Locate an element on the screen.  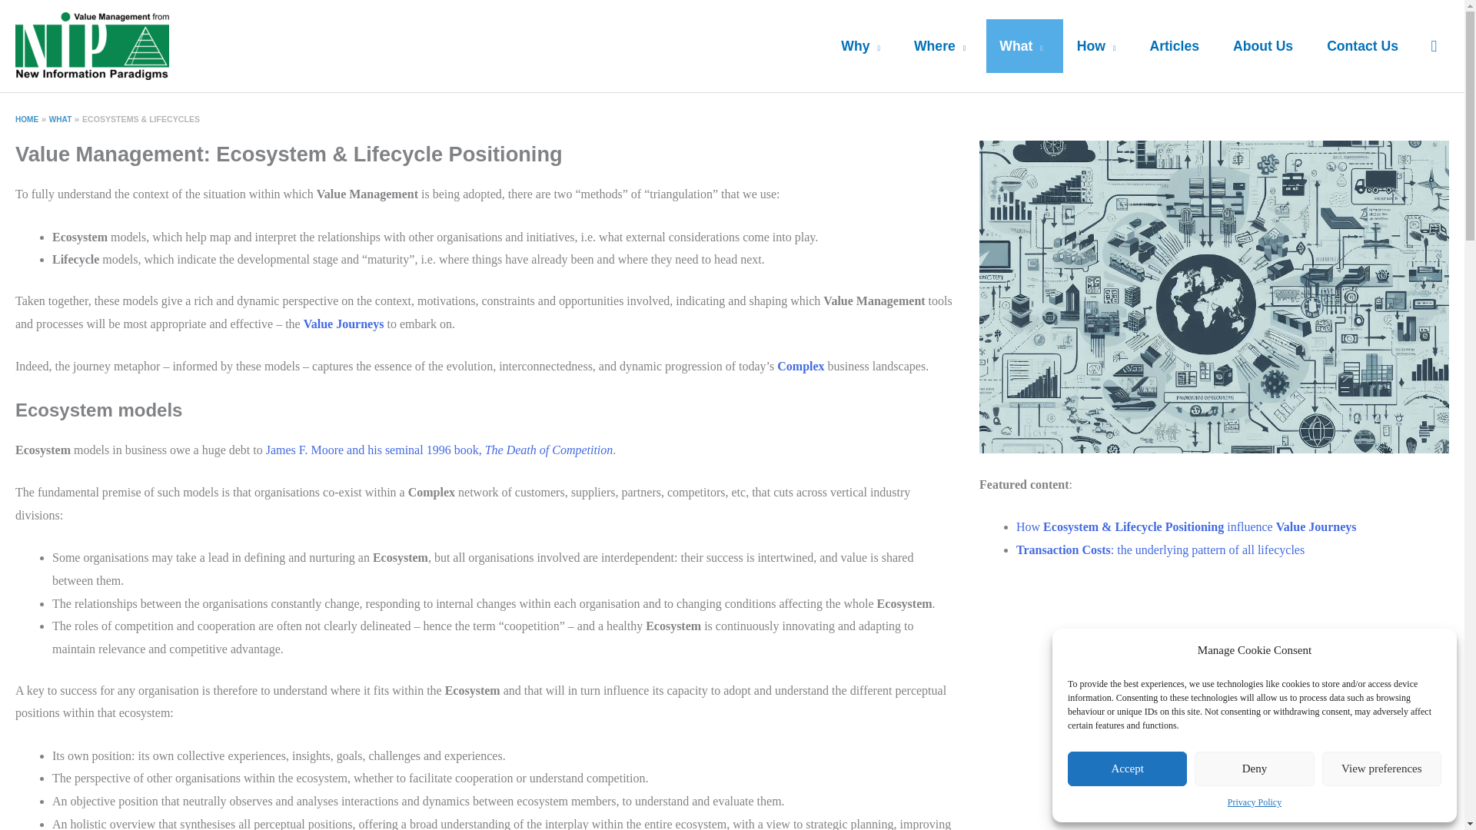
View preferences is located at coordinates (1382, 769).